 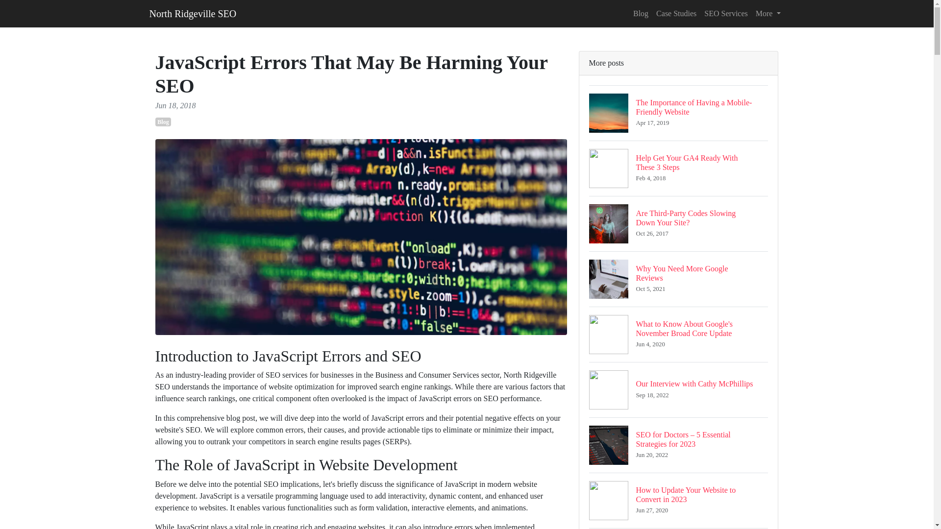 I want to click on Blog, so click(x=725, y=13).